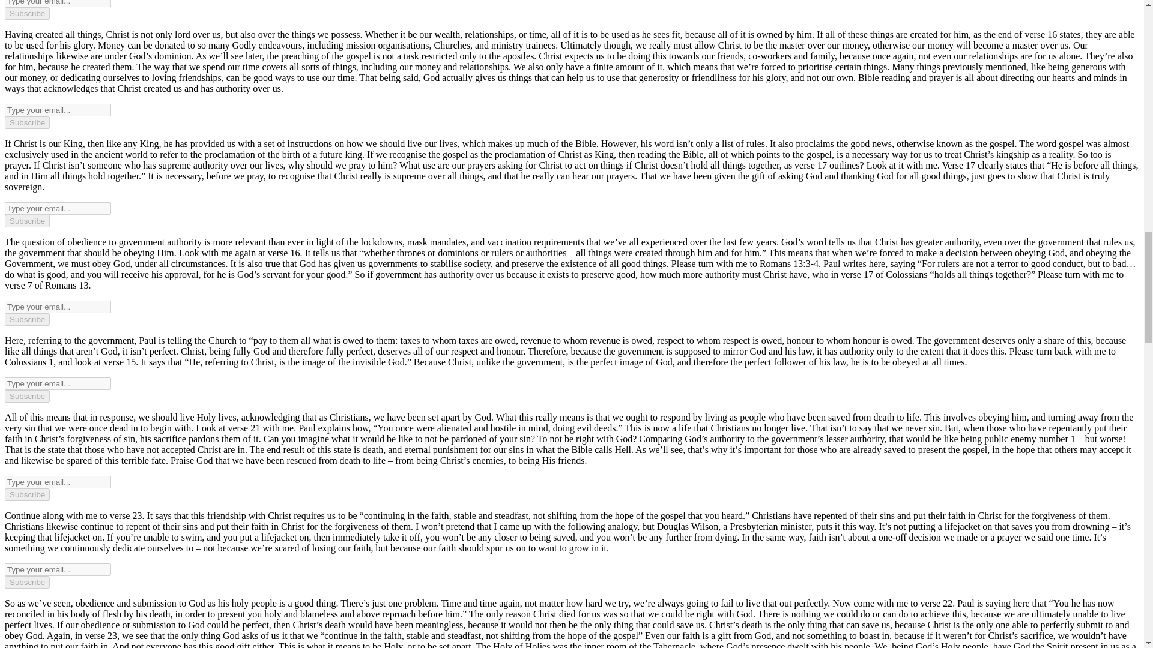 The width and height of the screenshot is (1153, 648). Describe the element at coordinates (26, 396) in the screenshot. I see `Subscribe` at that location.